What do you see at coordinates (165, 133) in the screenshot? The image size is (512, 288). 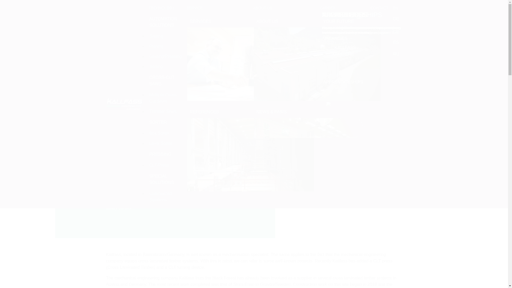 I see `Box Sorter` at bounding box center [165, 133].